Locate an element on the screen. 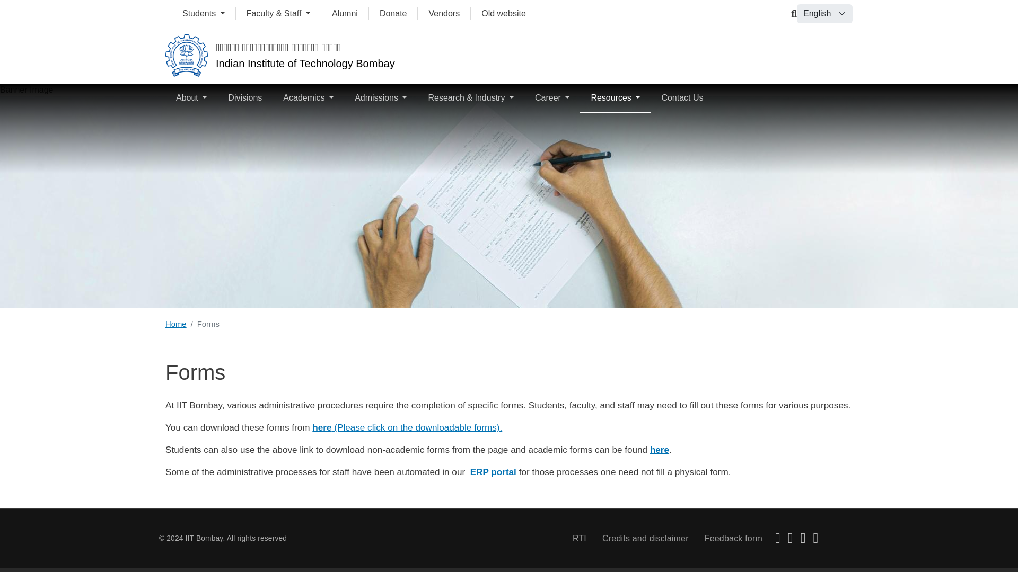 The height and width of the screenshot is (572, 1018). Donate is located at coordinates (393, 14).